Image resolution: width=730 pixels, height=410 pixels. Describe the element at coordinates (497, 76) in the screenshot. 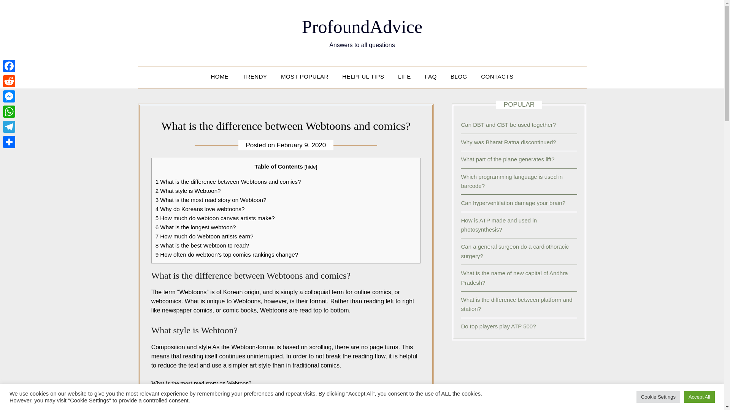

I see `CONTACTS` at that location.